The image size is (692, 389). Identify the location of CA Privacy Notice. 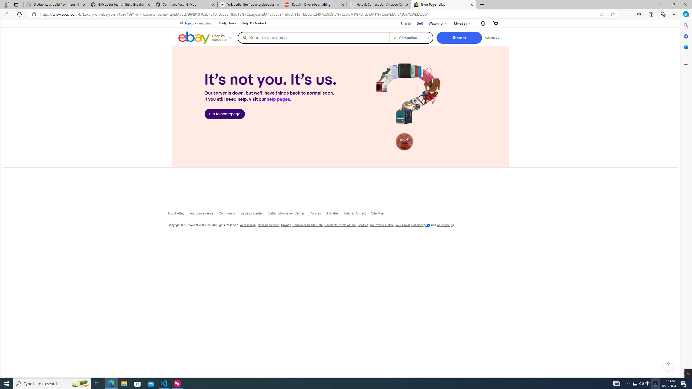
(382, 225).